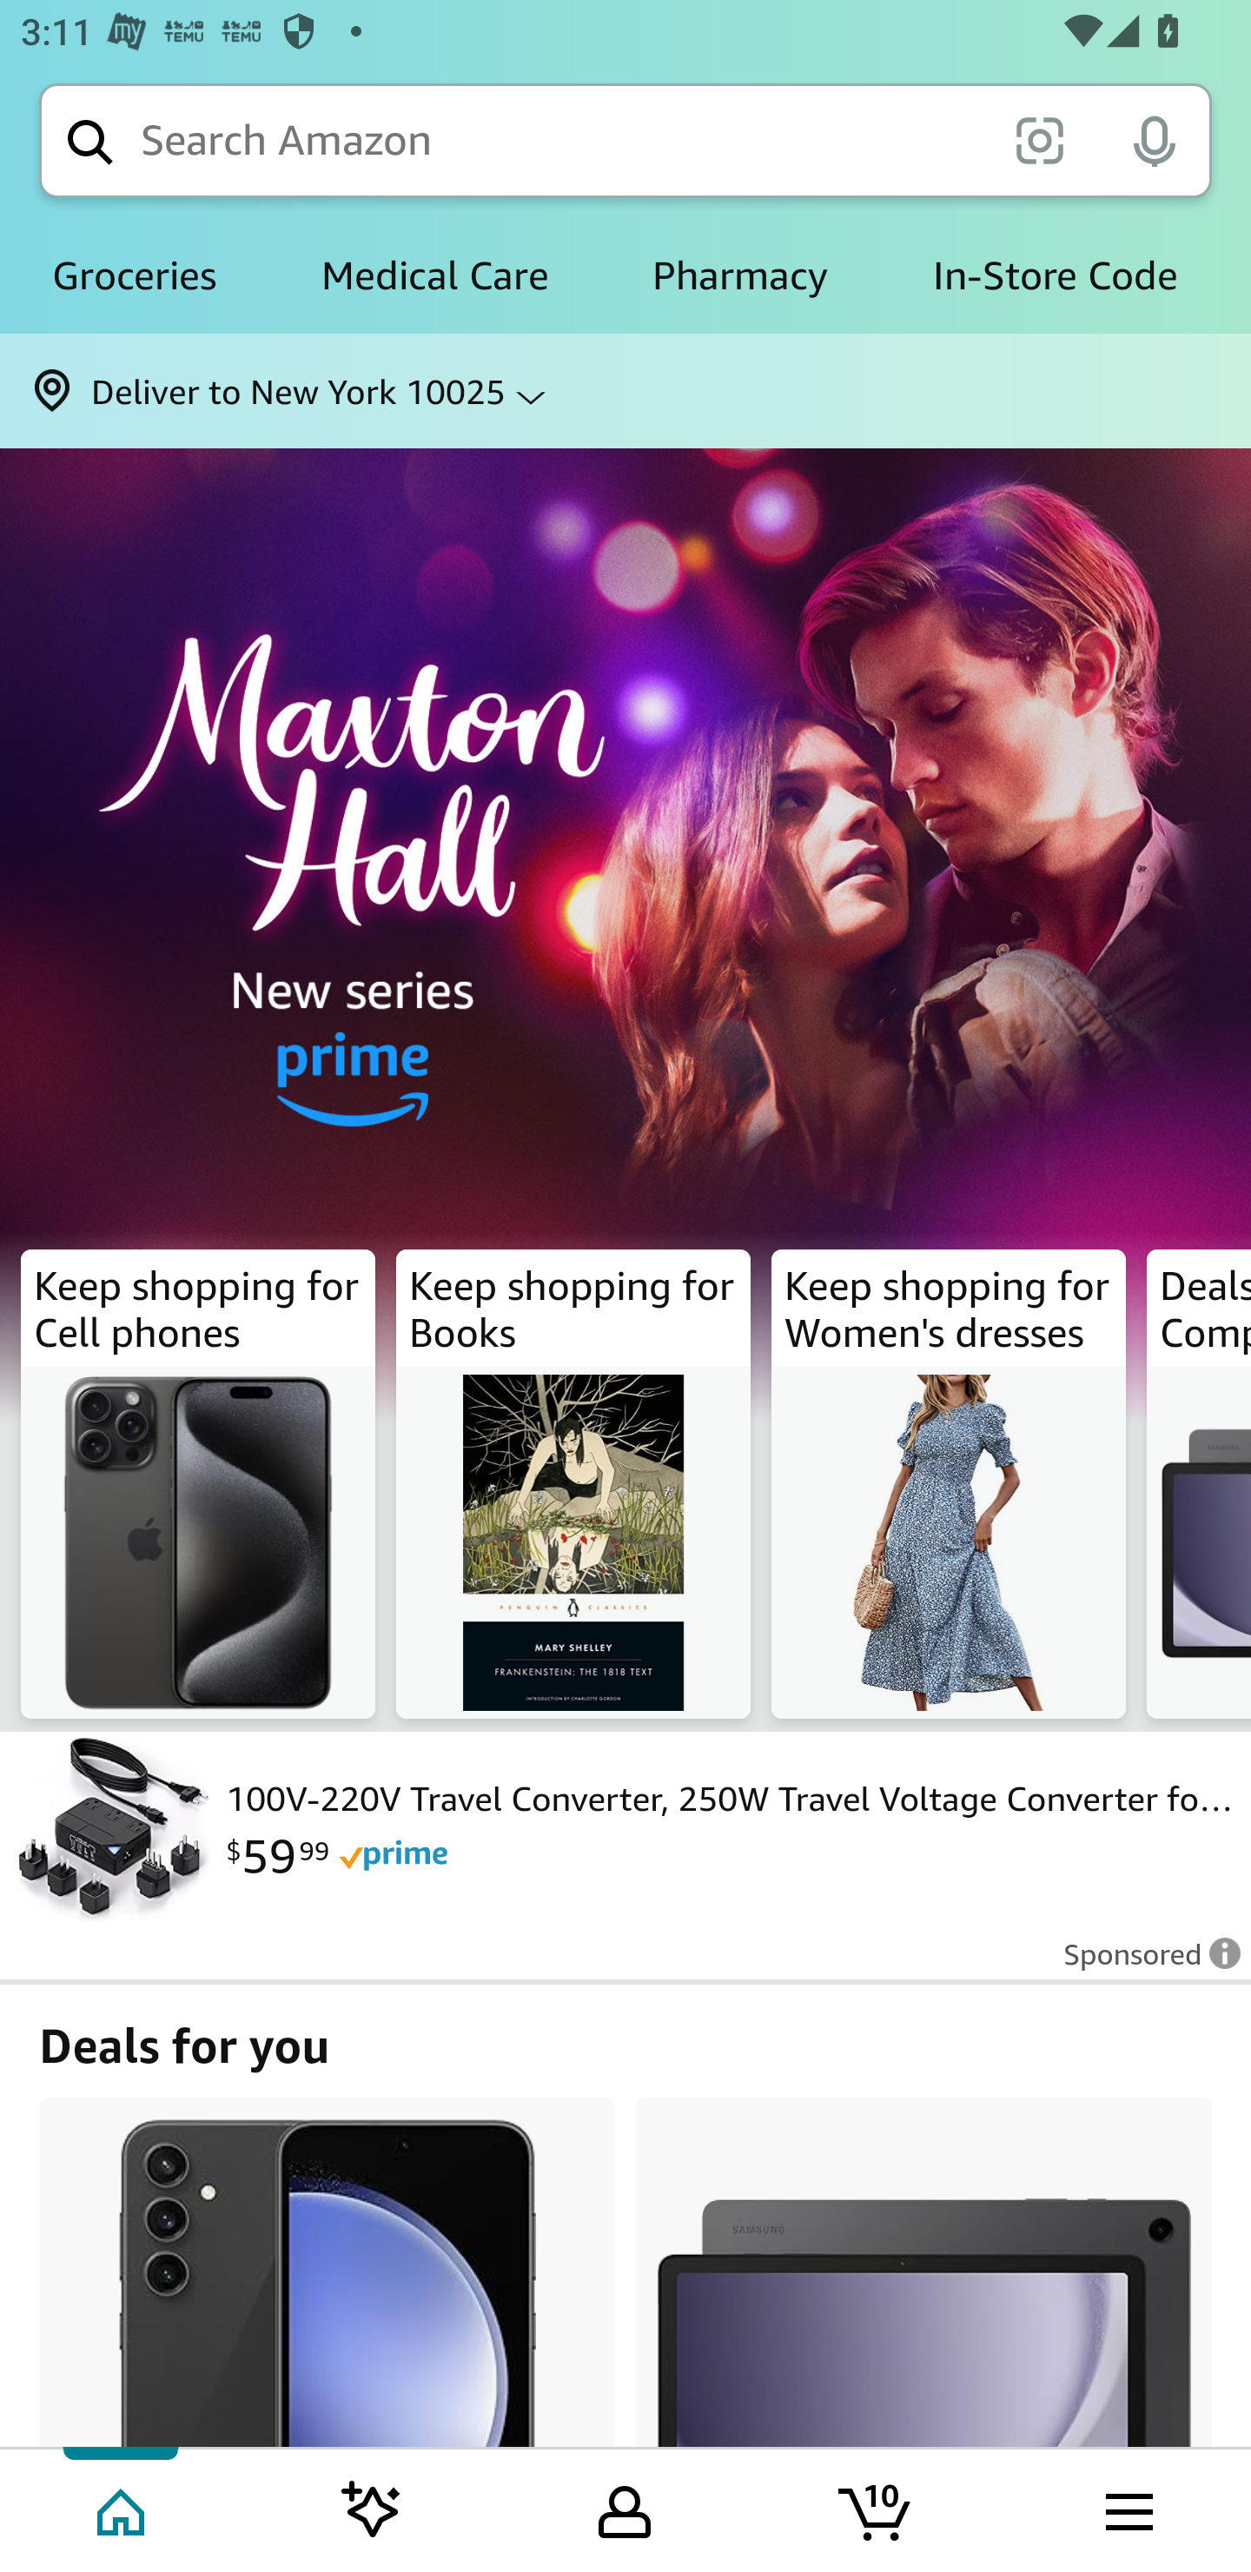 The width and height of the screenshot is (1251, 2572). I want to click on In-Store Code, so click(1055, 276).